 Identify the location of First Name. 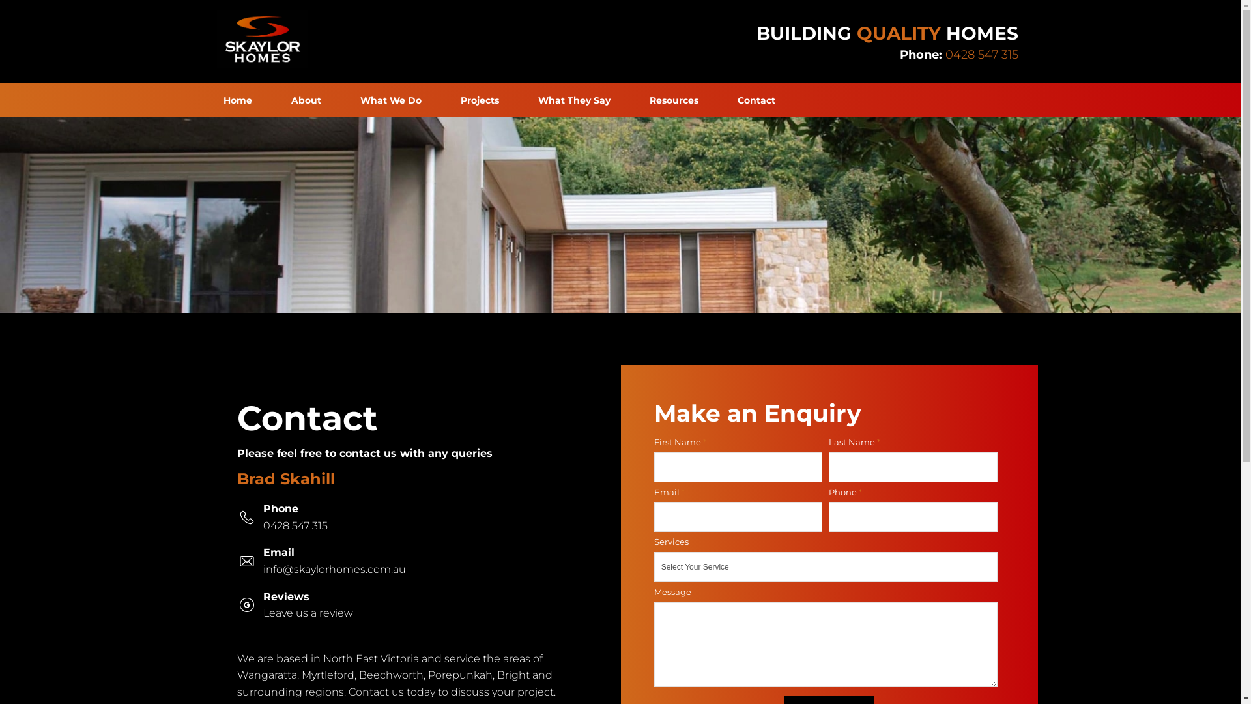
(738, 467).